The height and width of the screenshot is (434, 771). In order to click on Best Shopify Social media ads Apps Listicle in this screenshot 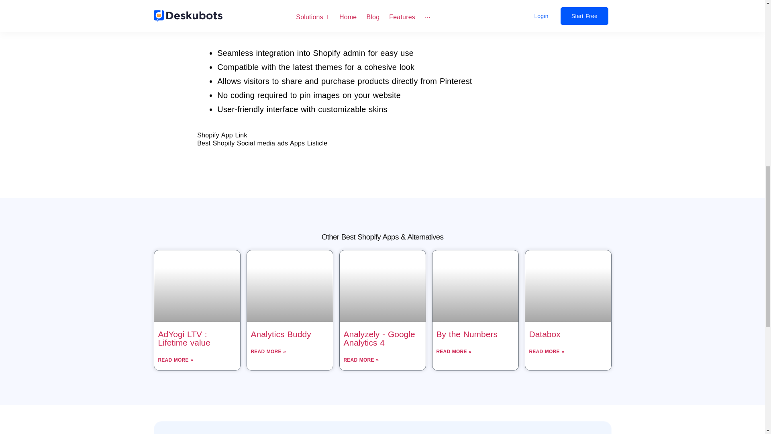, I will do `click(262, 143)`.